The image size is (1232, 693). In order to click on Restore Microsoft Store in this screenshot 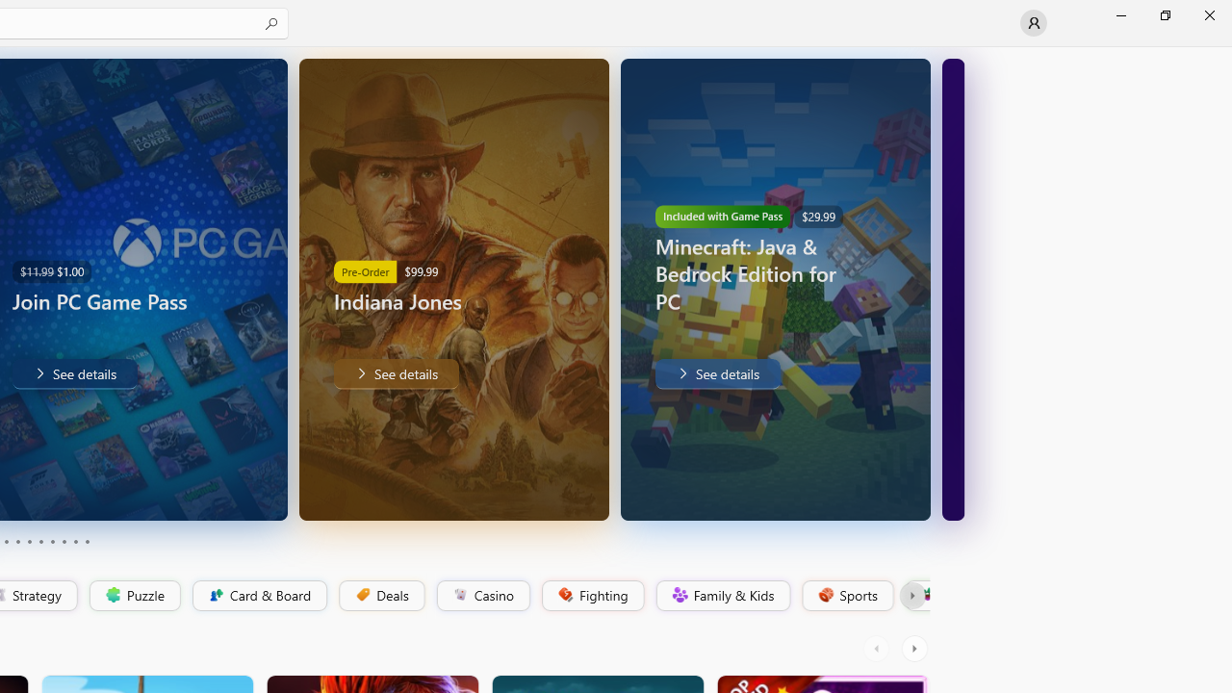, I will do `click(1165, 15)`.